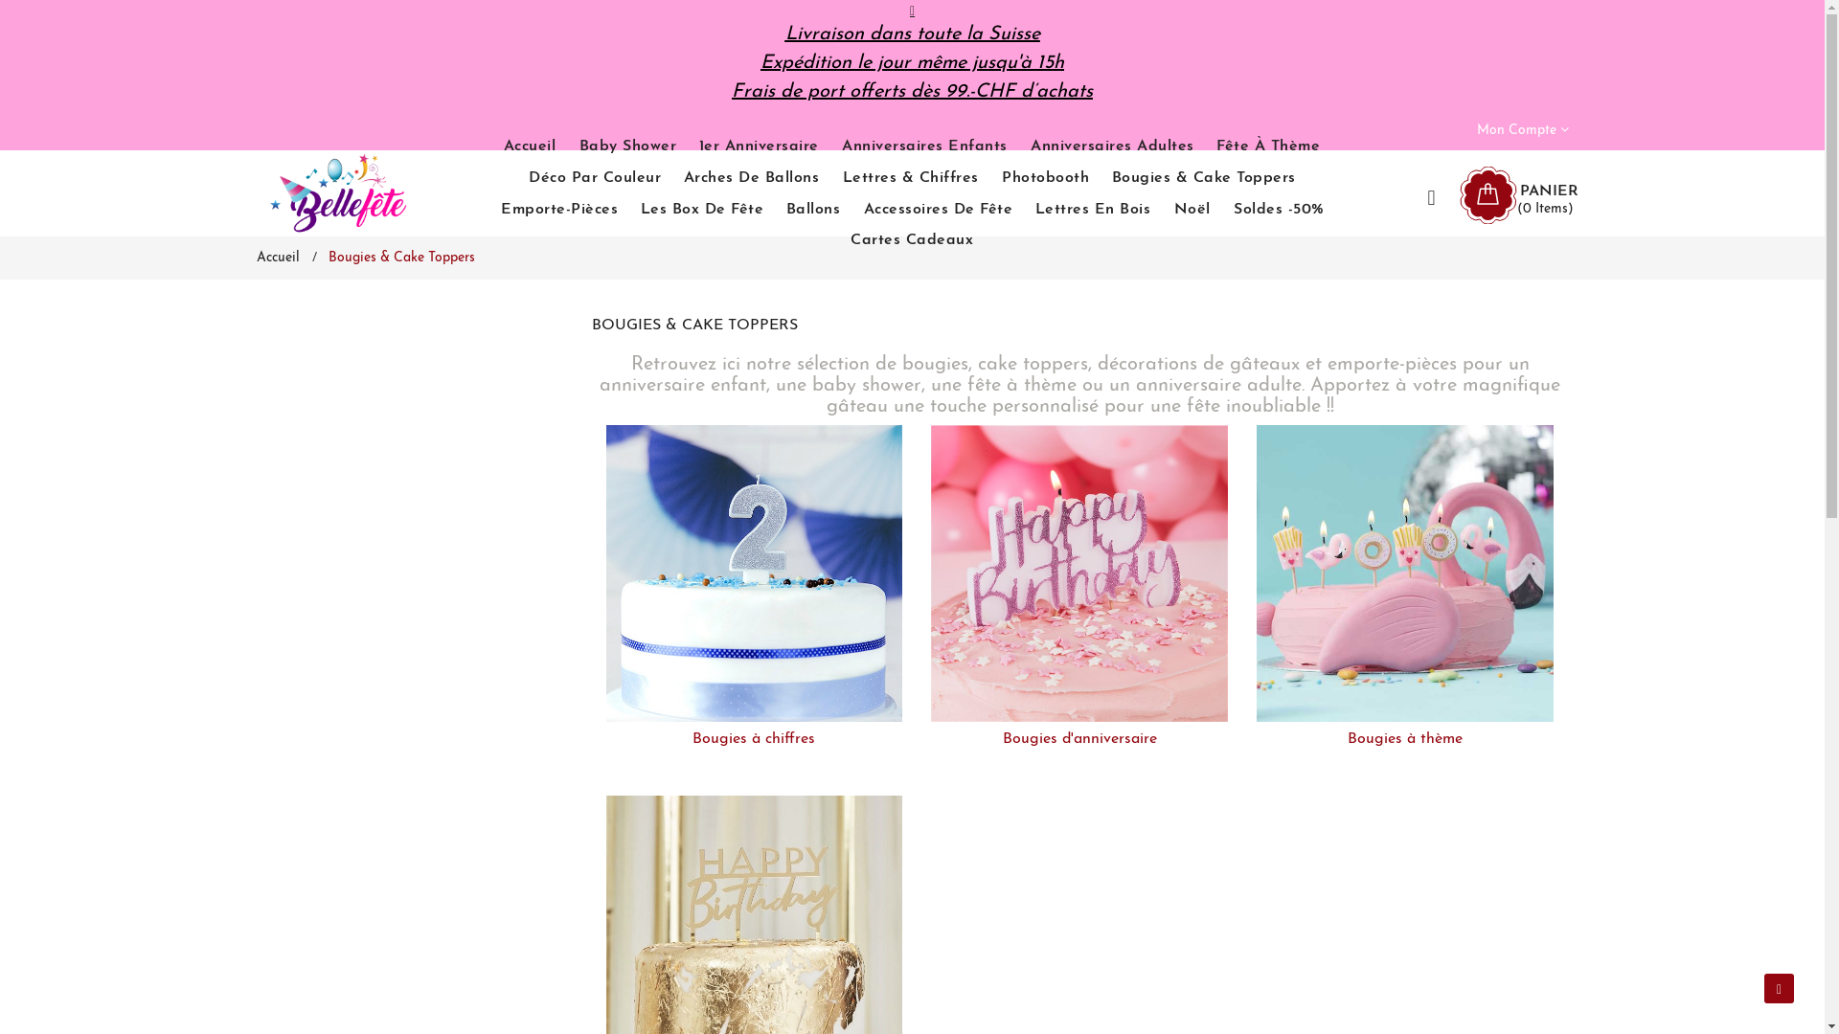 The image size is (1839, 1034). Describe the element at coordinates (1079, 576) in the screenshot. I see `Bougies d'anniversaire` at that location.